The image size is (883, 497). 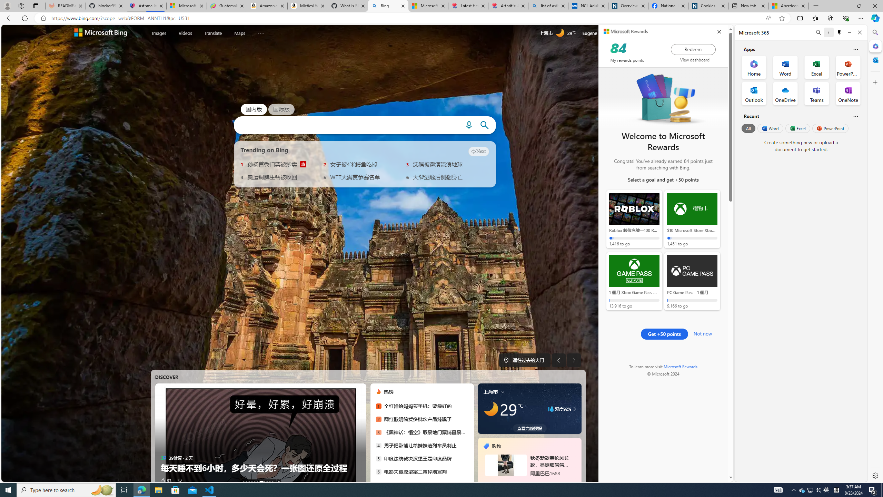 I want to click on Redeem, so click(x=693, y=49).